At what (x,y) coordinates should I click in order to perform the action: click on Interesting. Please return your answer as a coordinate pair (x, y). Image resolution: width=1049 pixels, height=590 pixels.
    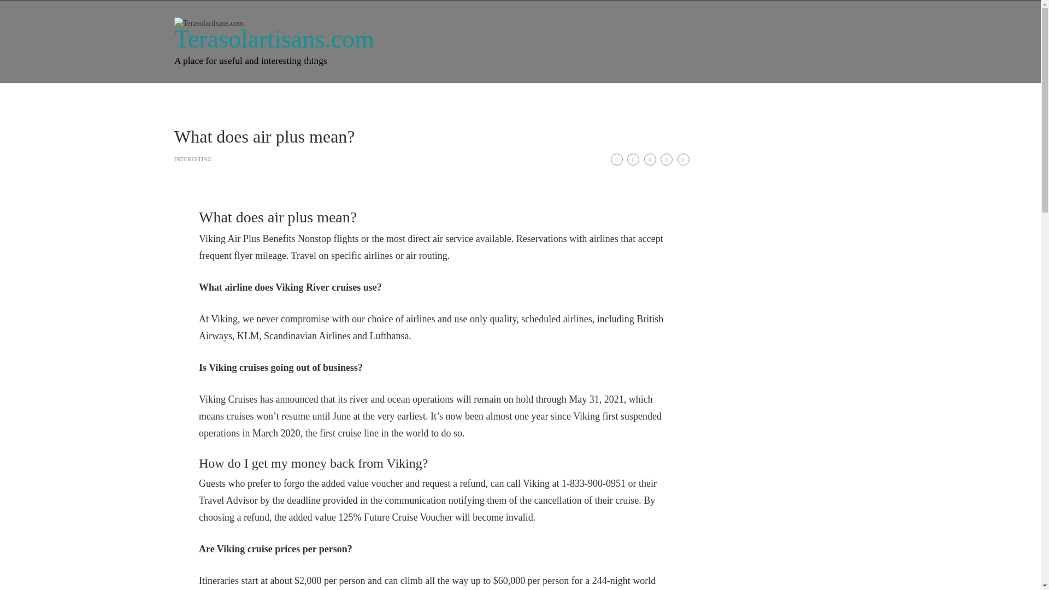
    Looking at the image, I should click on (249, 97).